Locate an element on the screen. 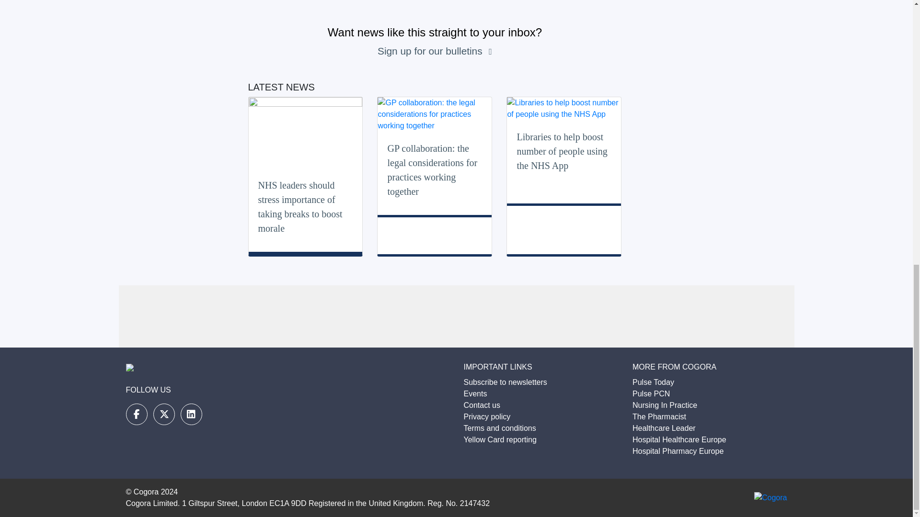  Contact us is located at coordinates (482, 405).